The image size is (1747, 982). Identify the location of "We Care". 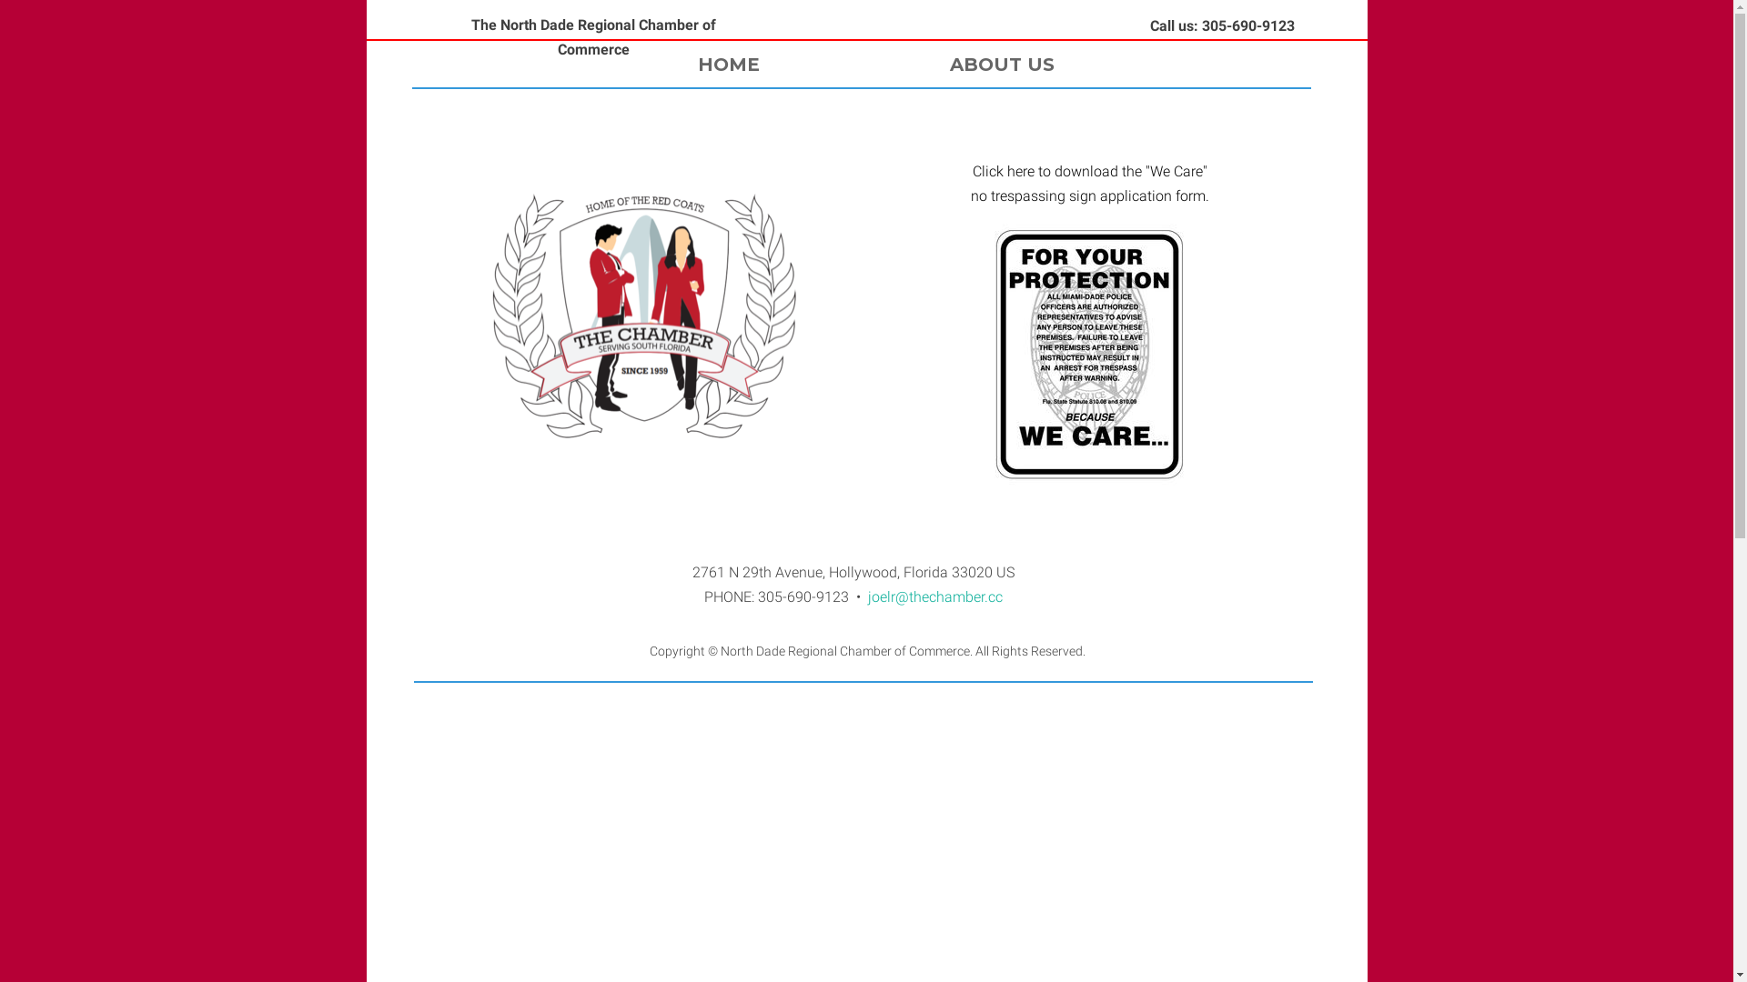
(1174, 171).